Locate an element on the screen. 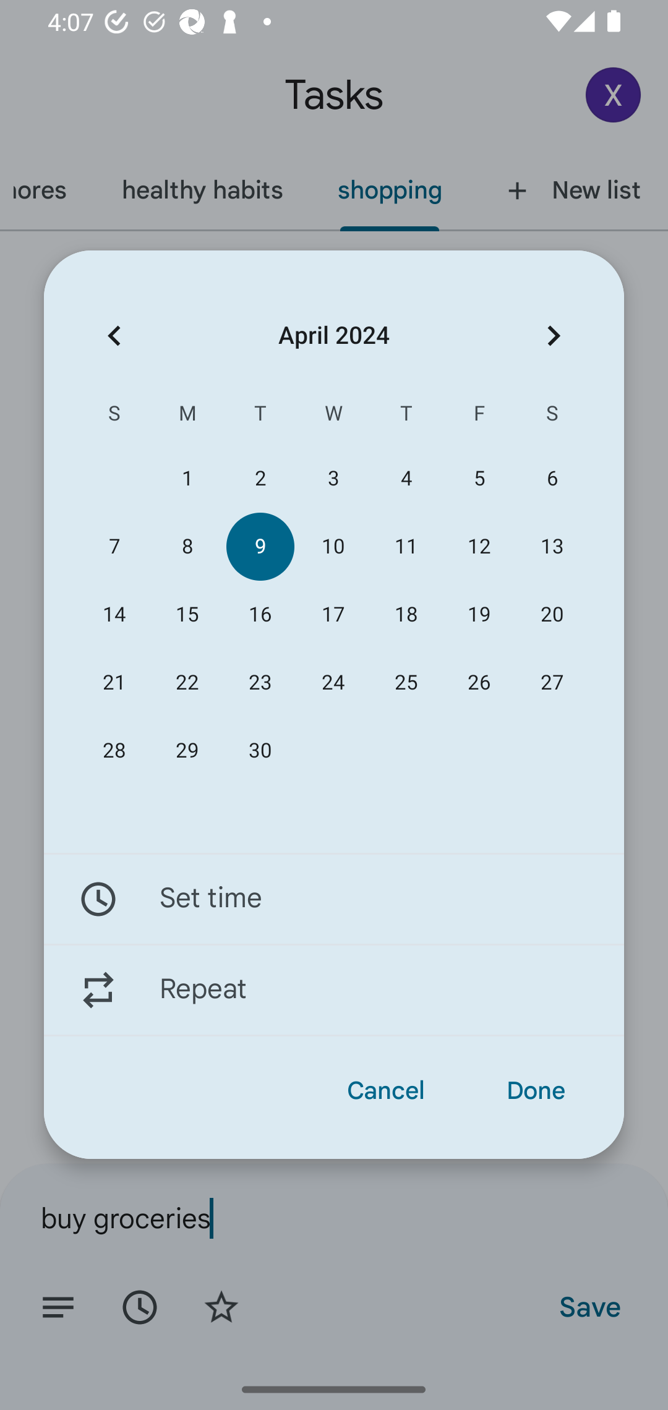  2 02 April 2024 is located at coordinates (260, 479).